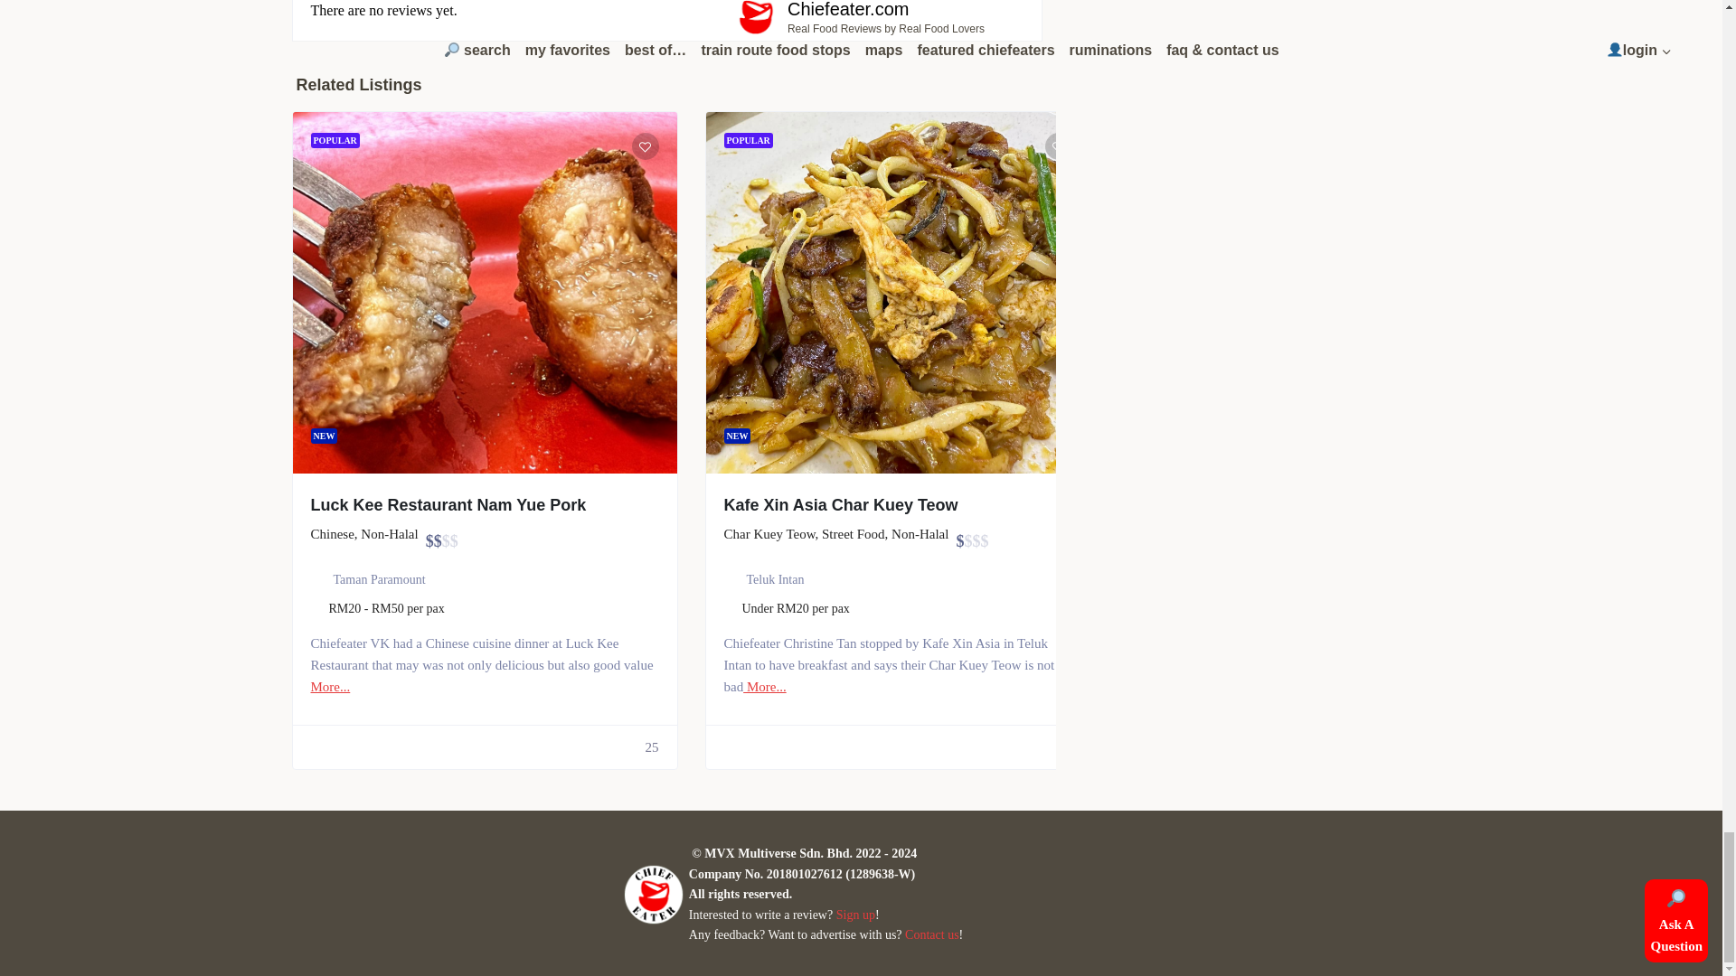 The image size is (1736, 976). Describe the element at coordinates (379, 579) in the screenshot. I see `Taman Paramount` at that location.